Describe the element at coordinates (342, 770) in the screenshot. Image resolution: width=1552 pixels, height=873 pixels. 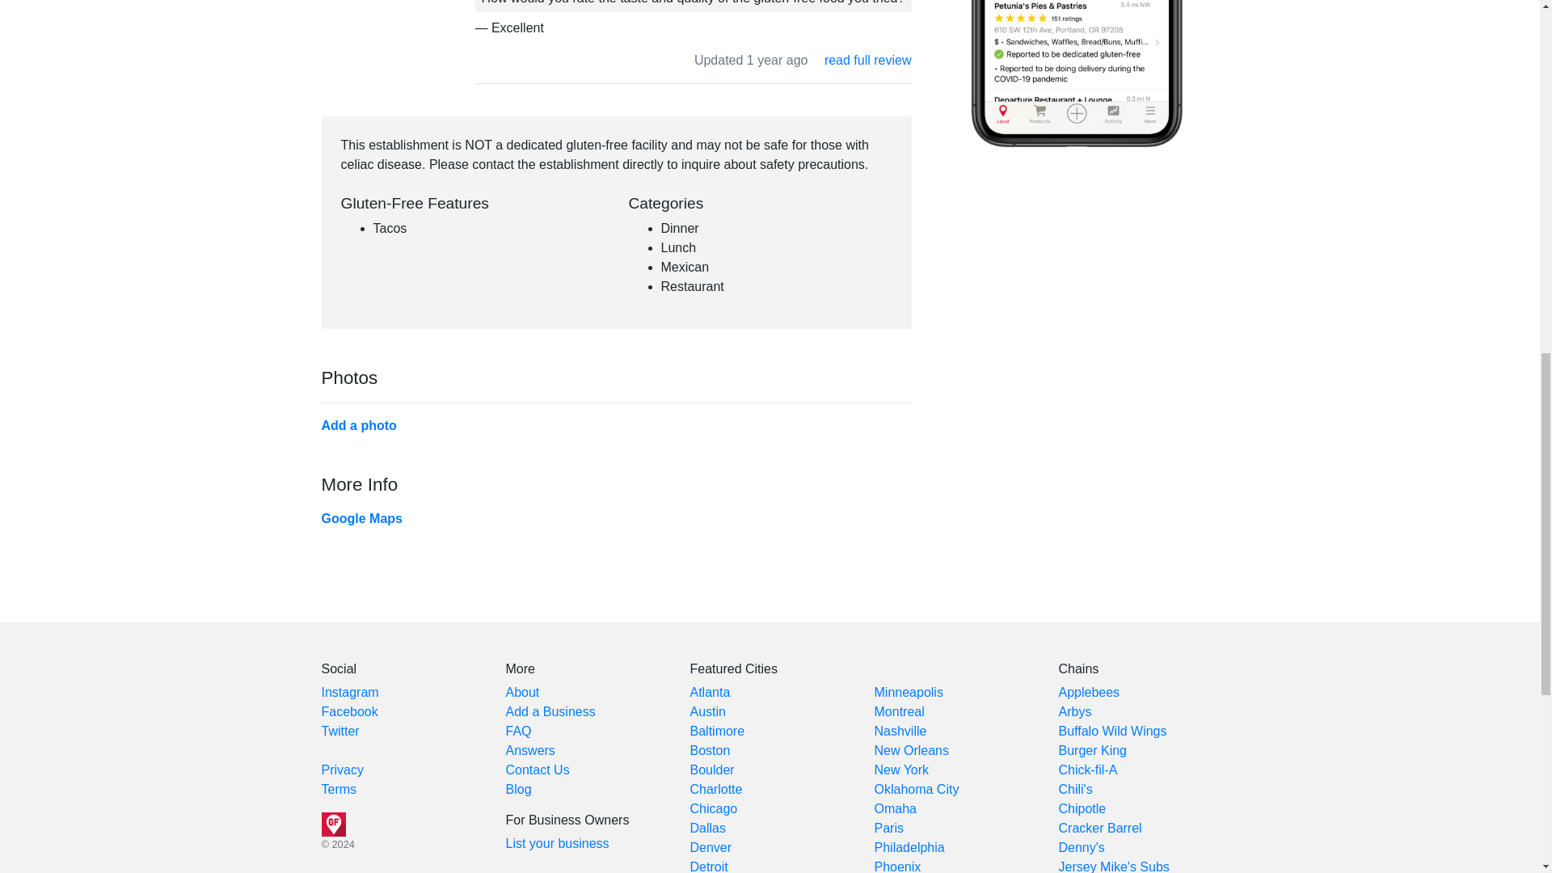
I see `Privacy` at that location.